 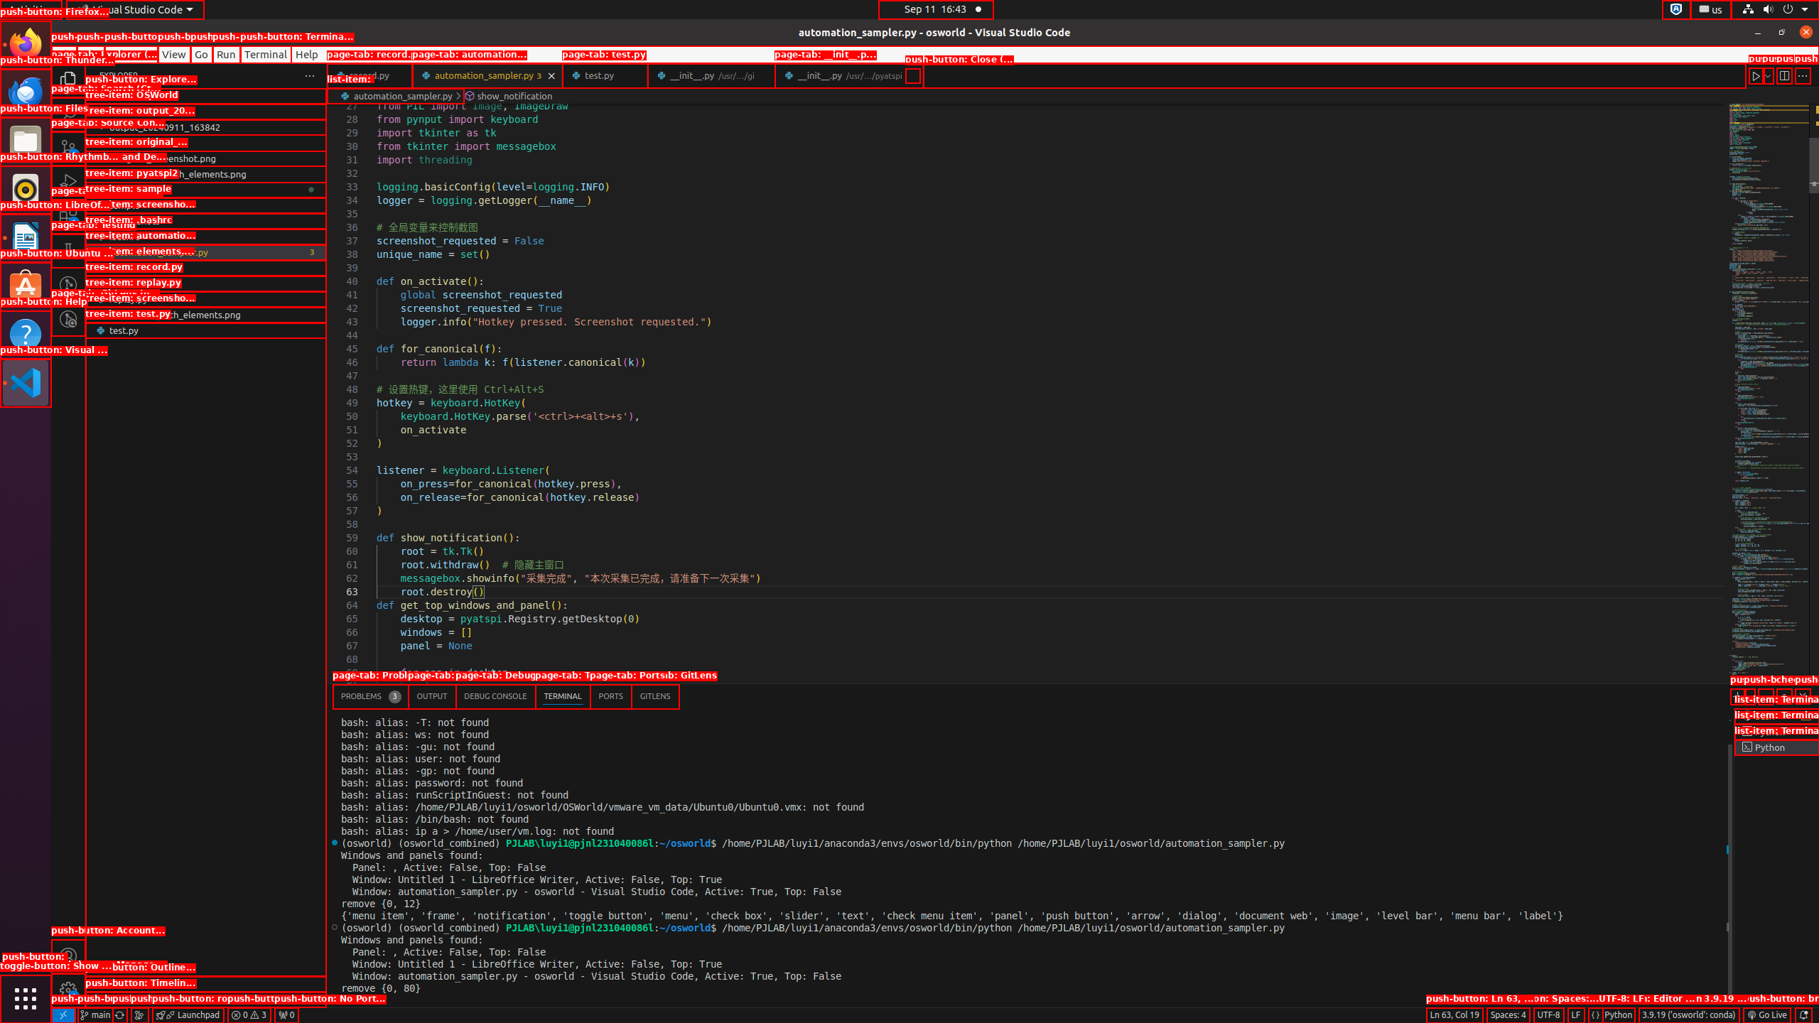 What do you see at coordinates (91, 54) in the screenshot?
I see `Edit` at bounding box center [91, 54].